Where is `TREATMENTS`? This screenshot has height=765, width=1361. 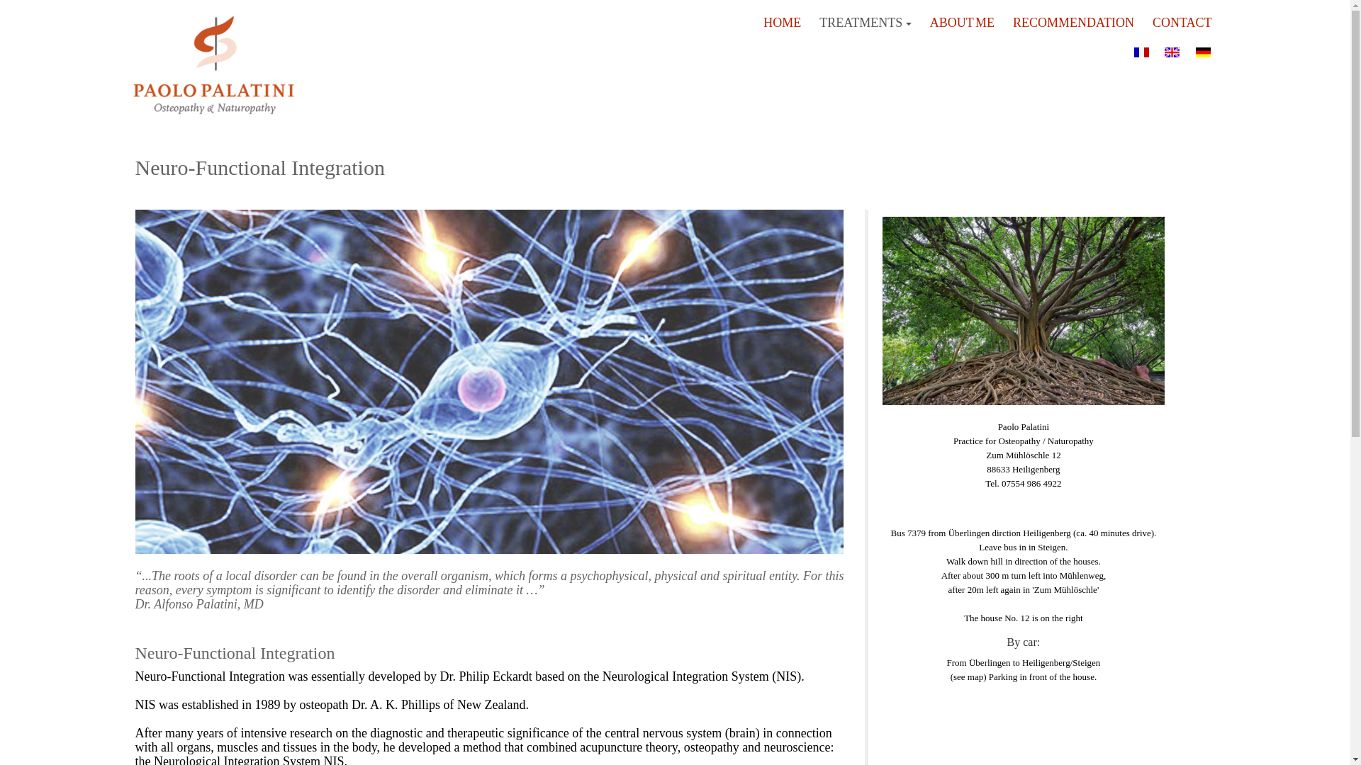 TREATMENTS is located at coordinates (865, 21).